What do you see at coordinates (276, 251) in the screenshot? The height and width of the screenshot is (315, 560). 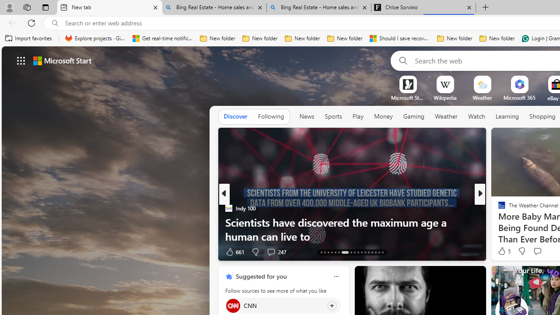 I see `View comments 247 Comment` at bounding box center [276, 251].